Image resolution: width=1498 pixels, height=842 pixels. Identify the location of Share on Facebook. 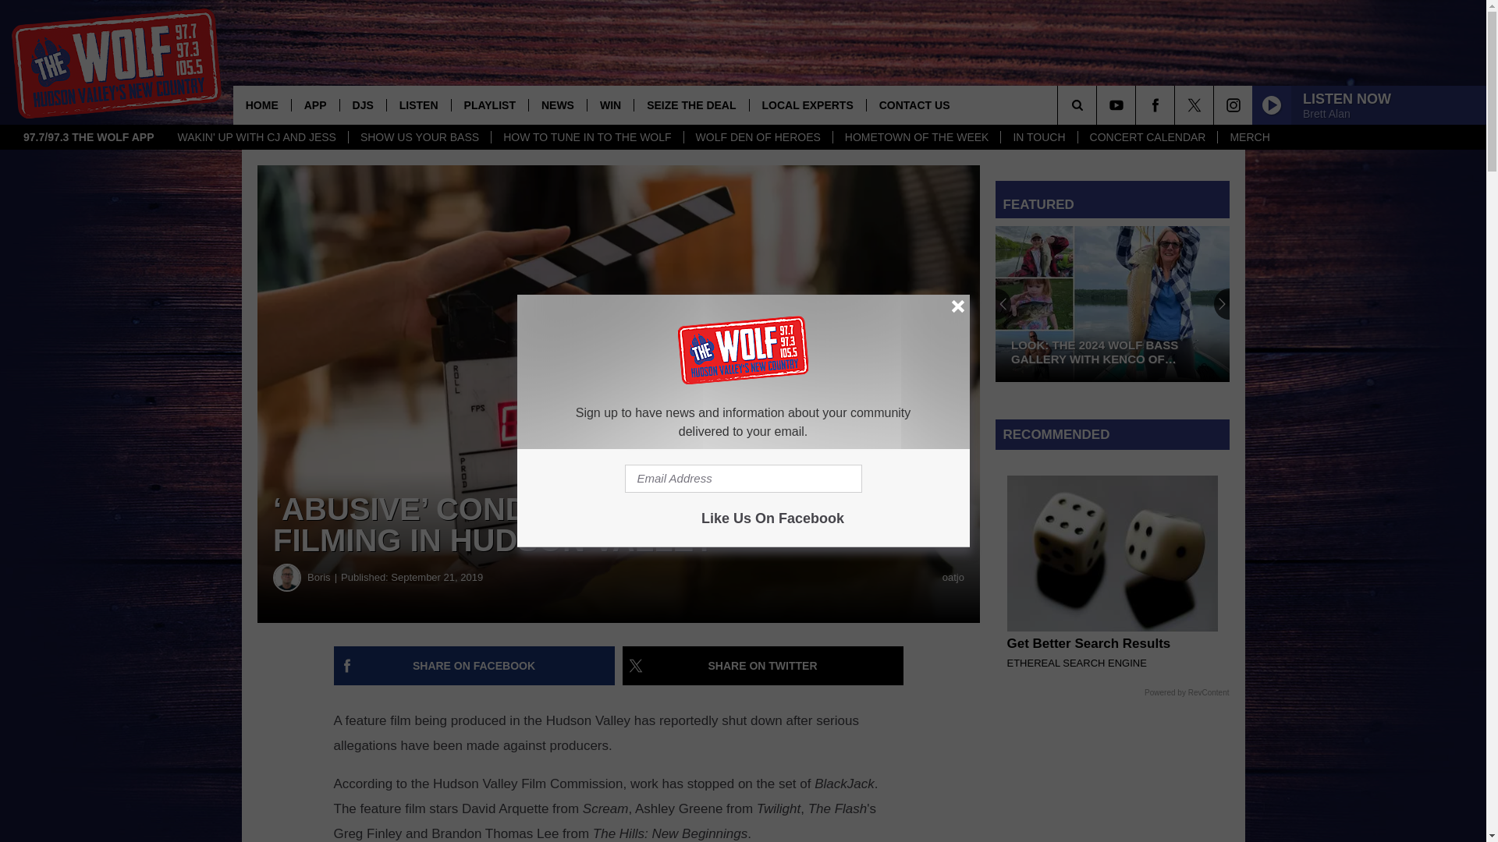
(474, 666).